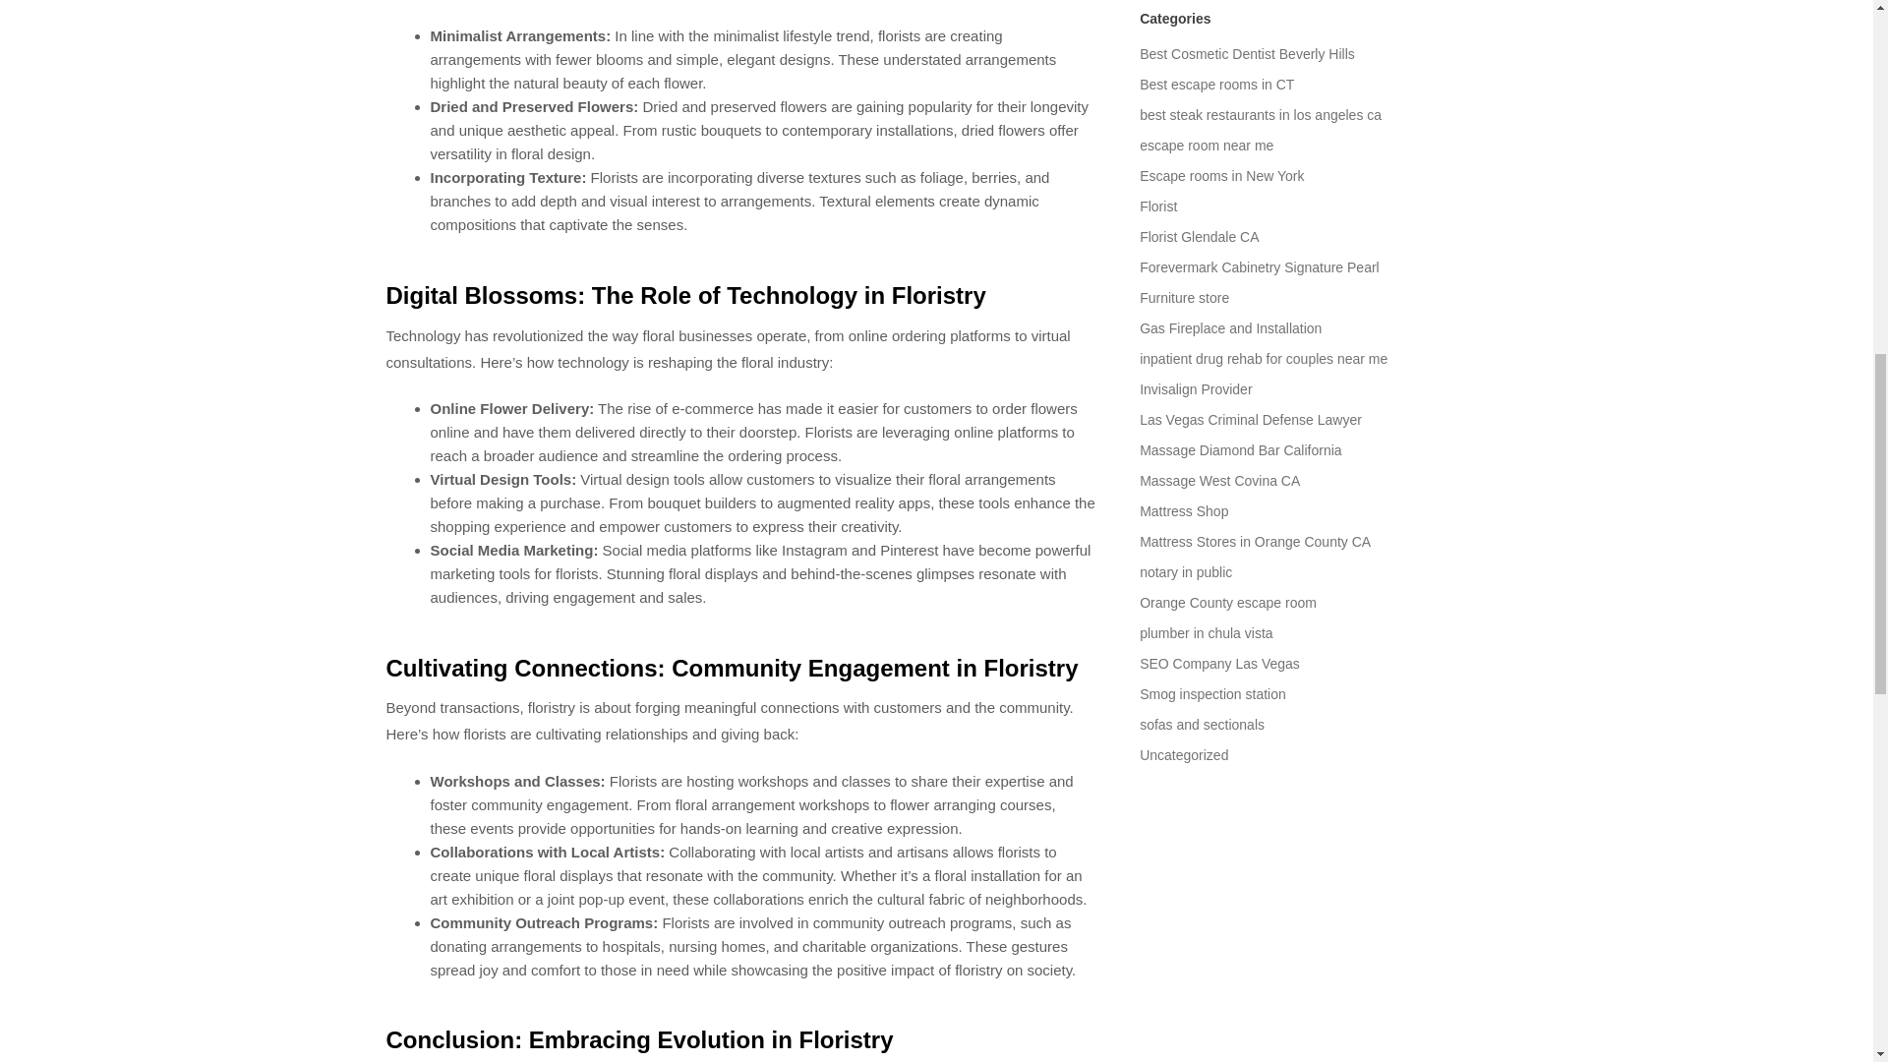  I want to click on Massage West Covina CA, so click(1219, 480).